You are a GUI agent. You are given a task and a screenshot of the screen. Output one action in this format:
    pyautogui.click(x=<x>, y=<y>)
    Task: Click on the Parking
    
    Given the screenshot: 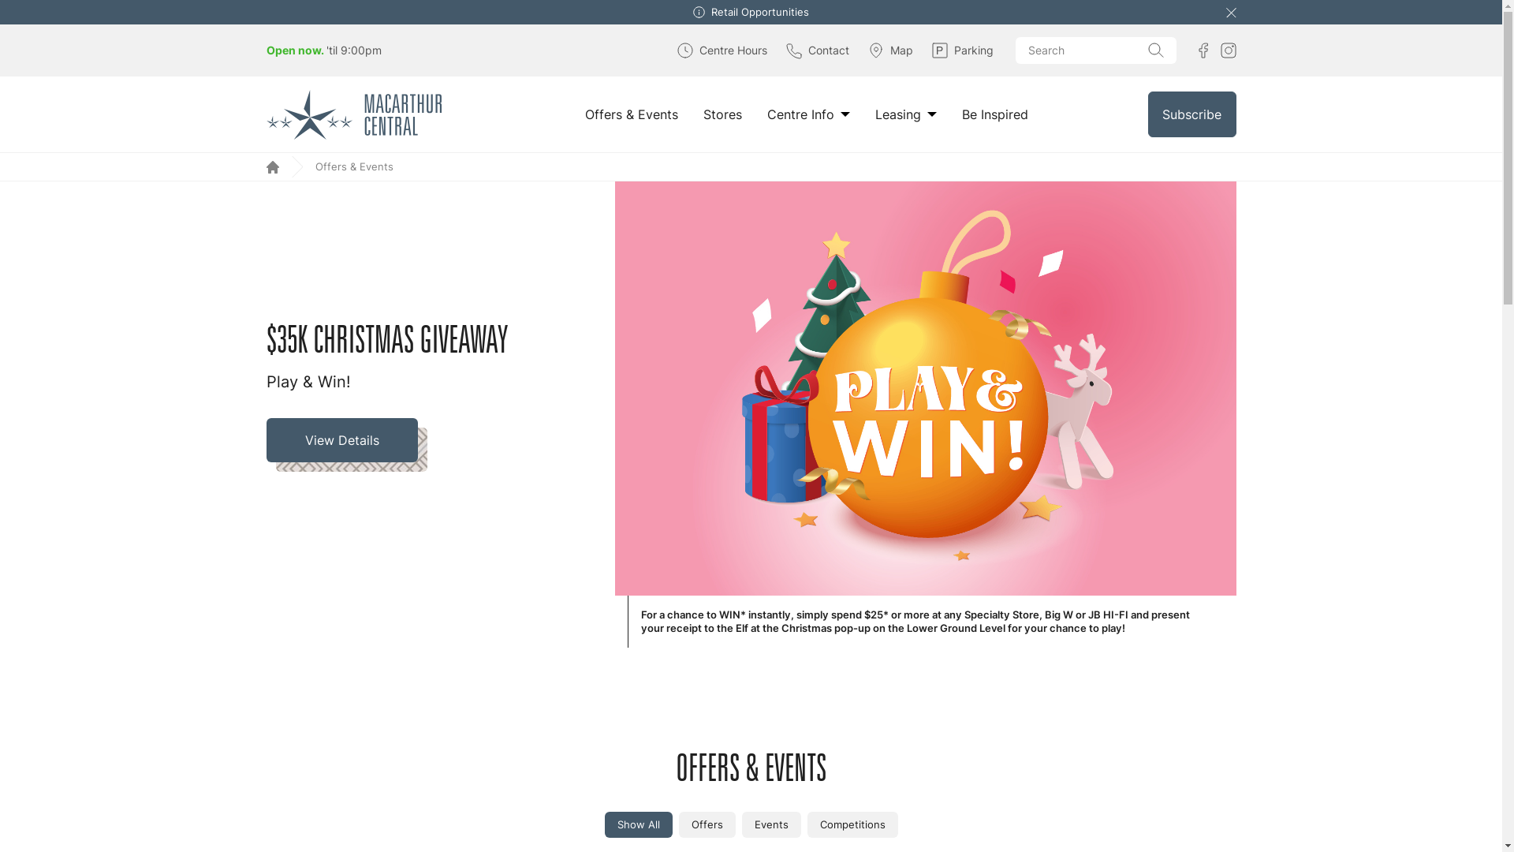 What is the action you would take?
    pyautogui.click(x=963, y=50)
    